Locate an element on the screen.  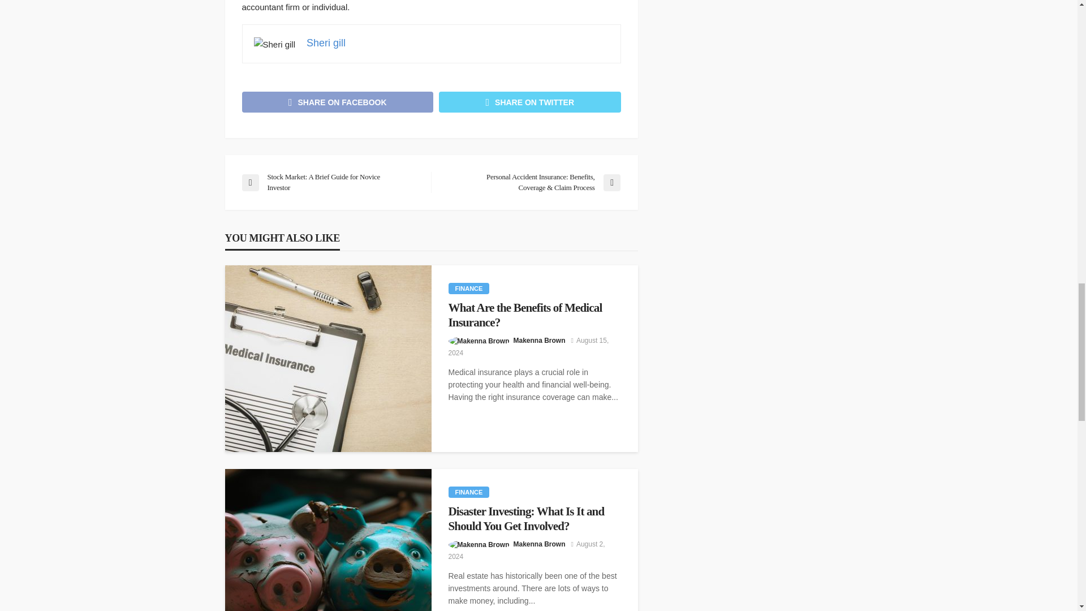
FINANCE is located at coordinates (468, 289).